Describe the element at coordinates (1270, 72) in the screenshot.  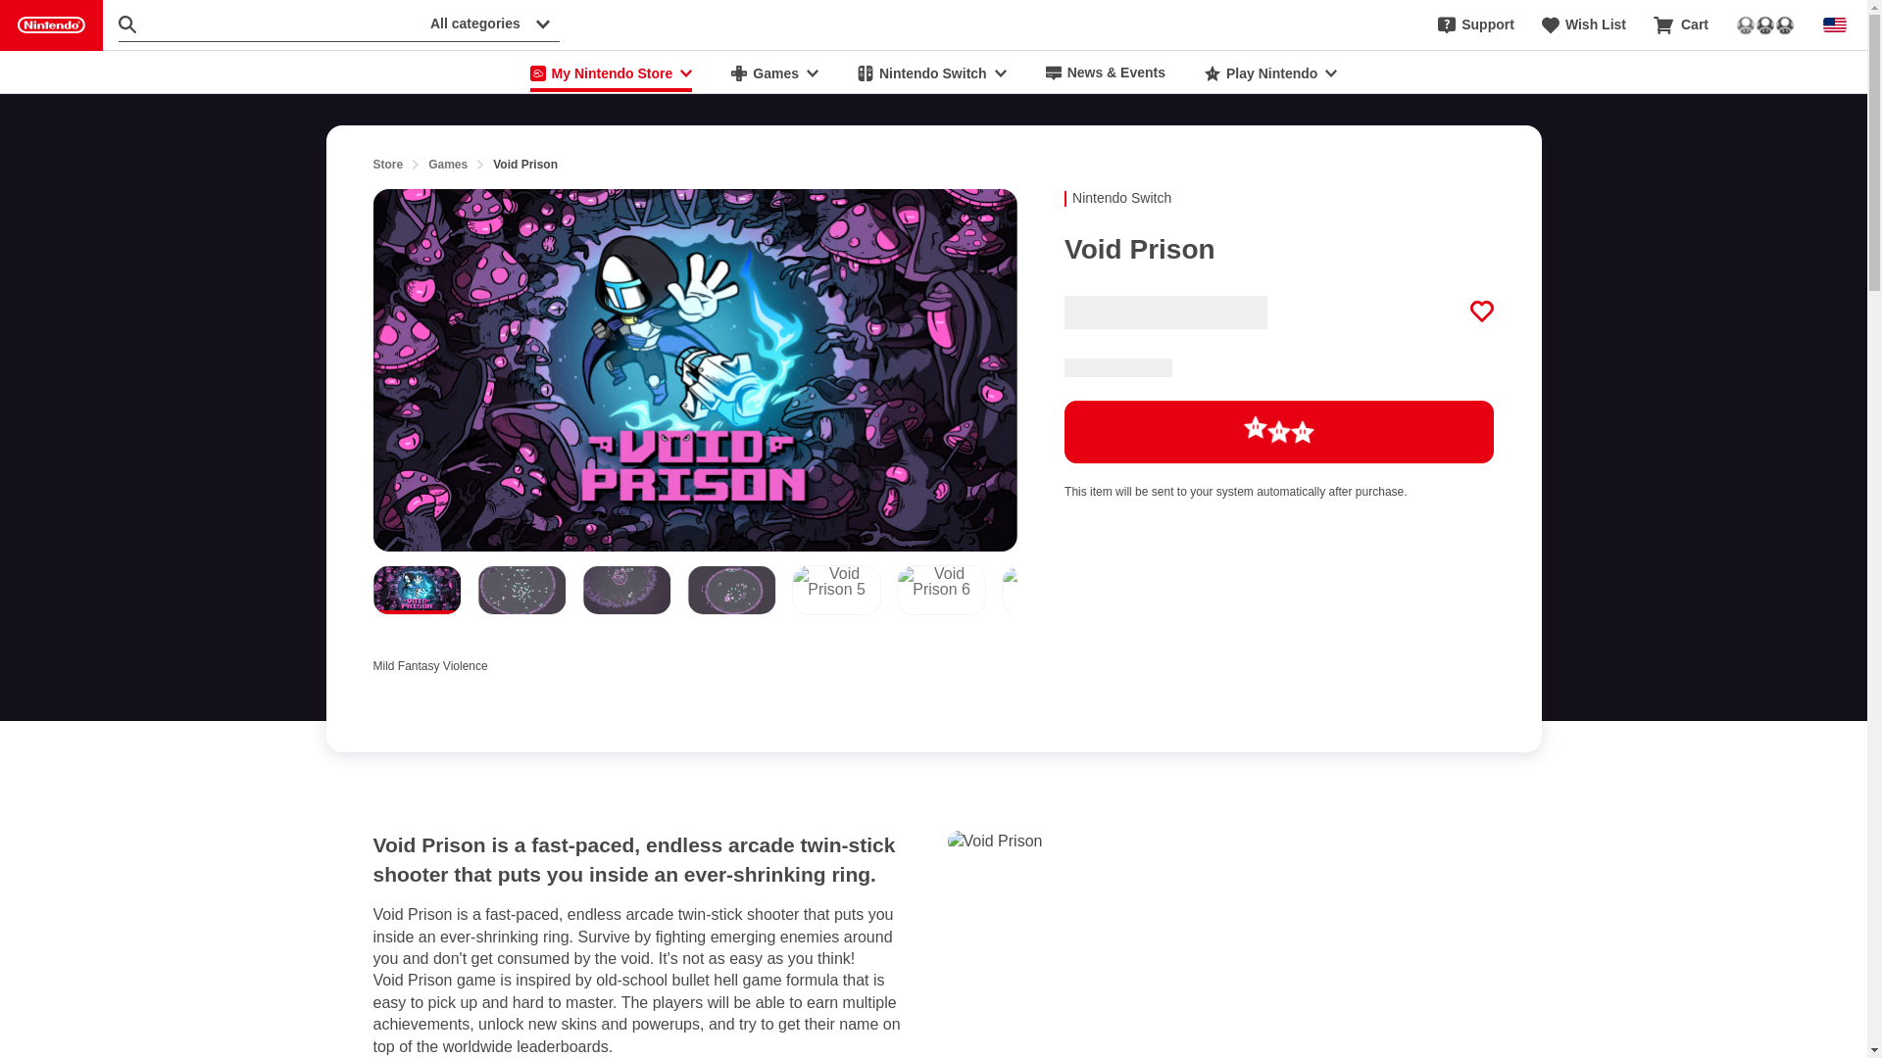
I see `Play Nintendo` at that location.